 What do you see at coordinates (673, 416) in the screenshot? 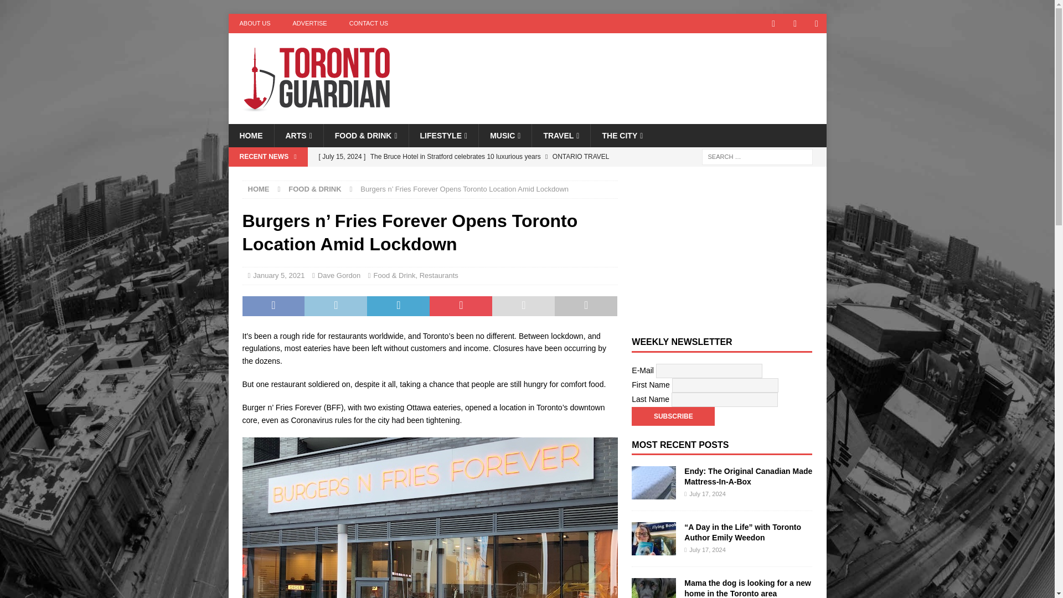
I see `Subscribe` at bounding box center [673, 416].